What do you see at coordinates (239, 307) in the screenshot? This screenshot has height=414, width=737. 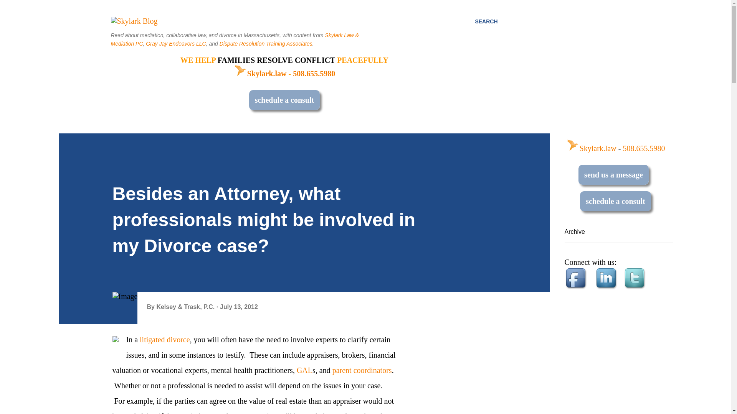 I see `permanent link` at bounding box center [239, 307].